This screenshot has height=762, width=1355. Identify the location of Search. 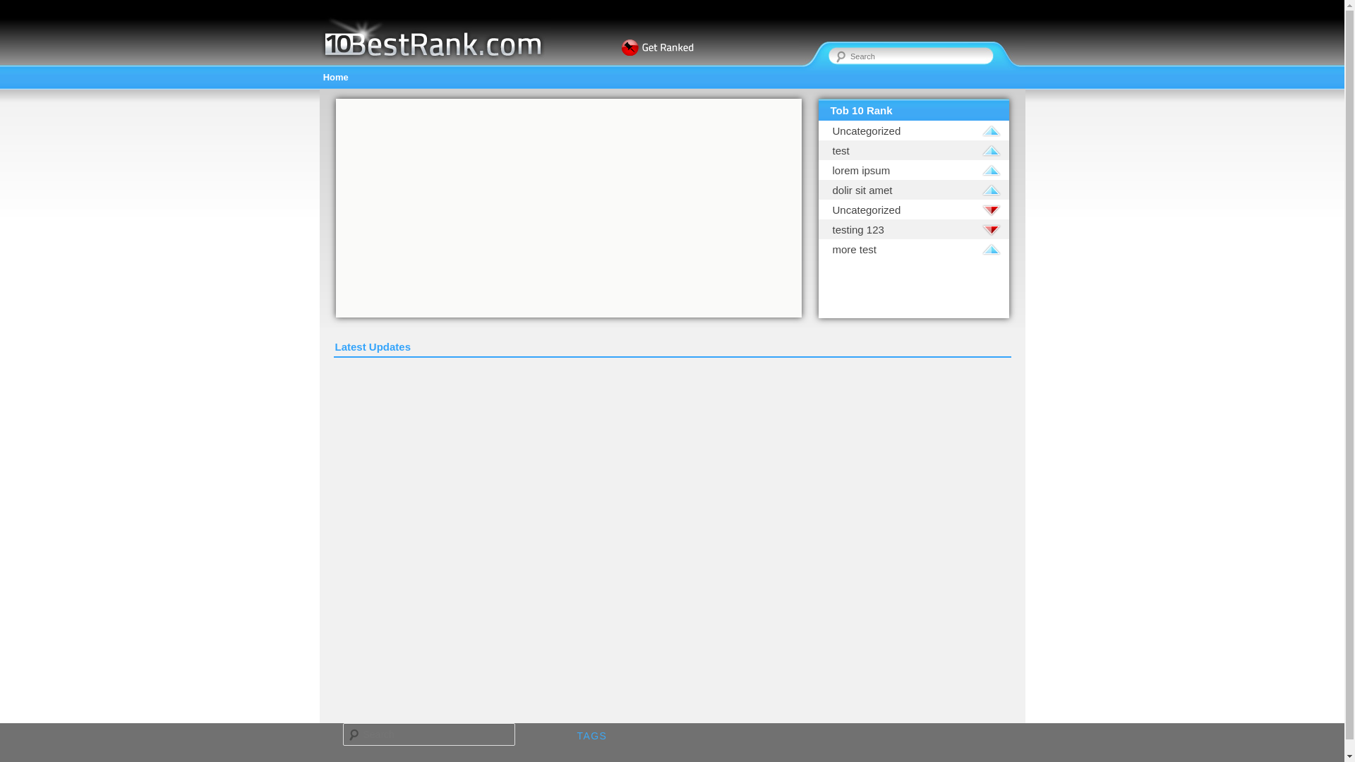
(20, 10).